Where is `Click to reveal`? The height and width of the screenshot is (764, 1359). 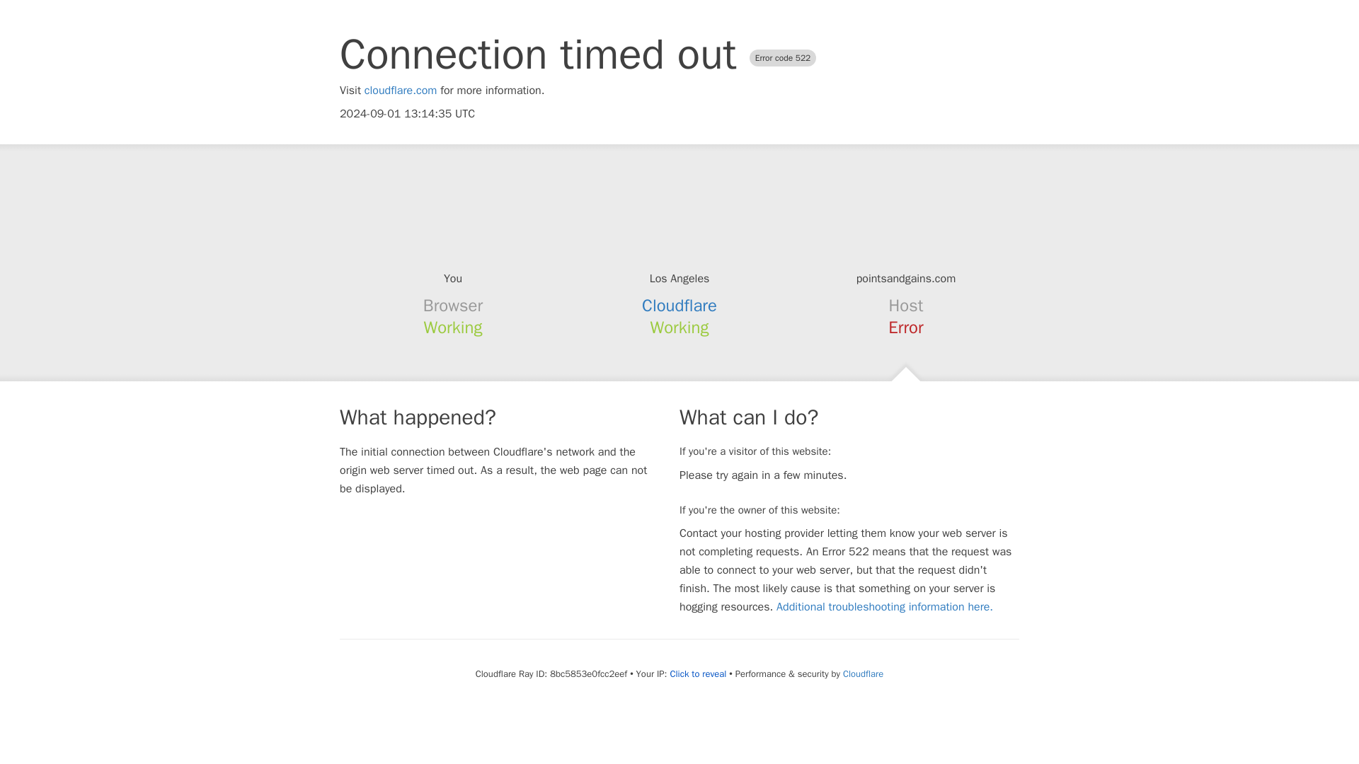 Click to reveal is located at coordinates (698, 673).